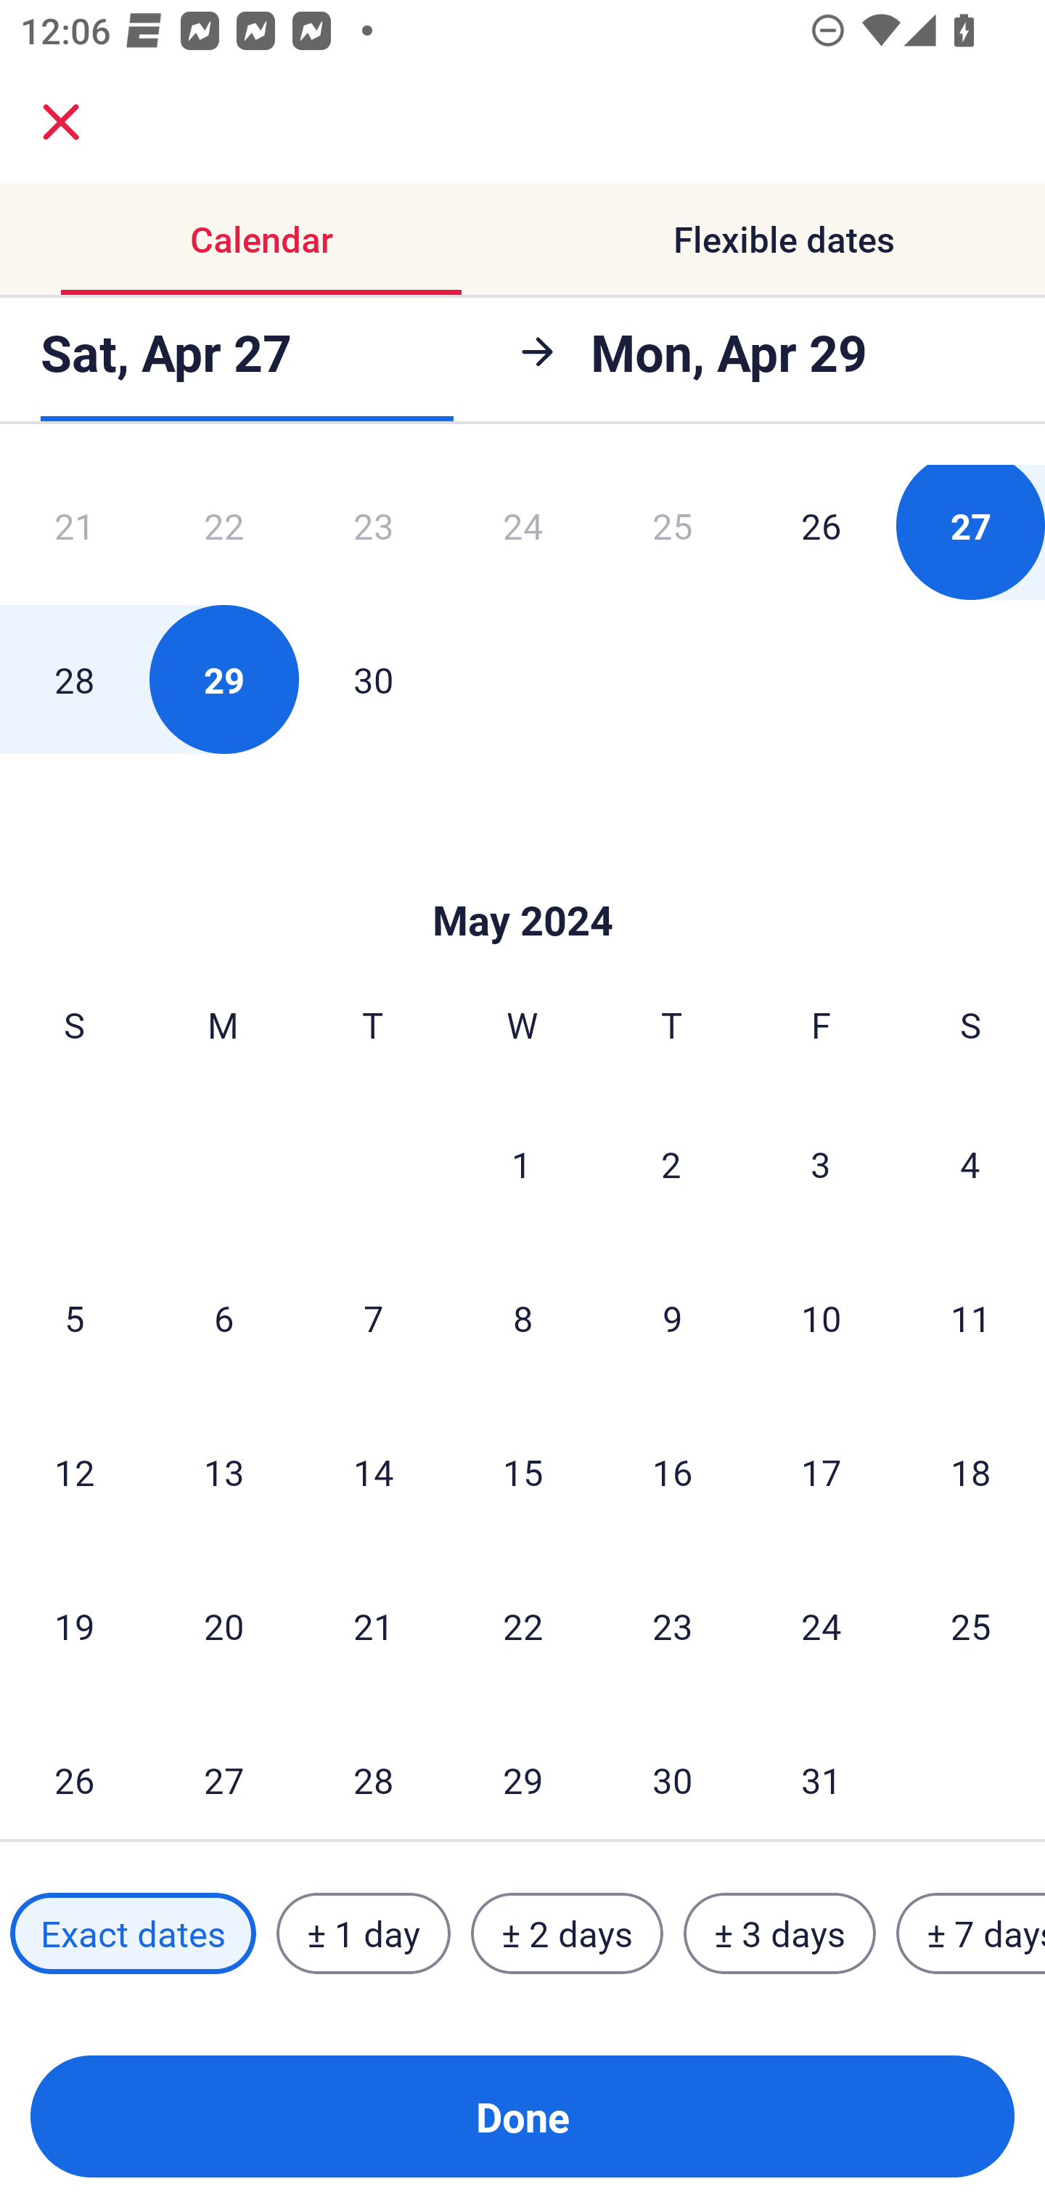  I want to click on 20 Monday, May 20, 2024, so click(224, 1625).